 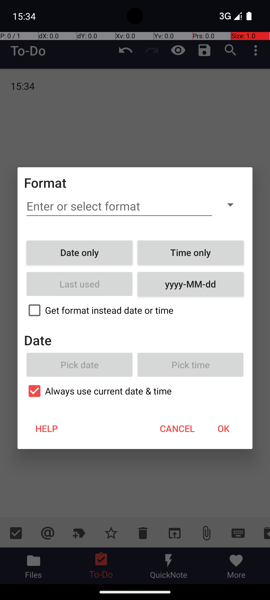 I want to click on Enter or select format, so click(x=119, y=206).